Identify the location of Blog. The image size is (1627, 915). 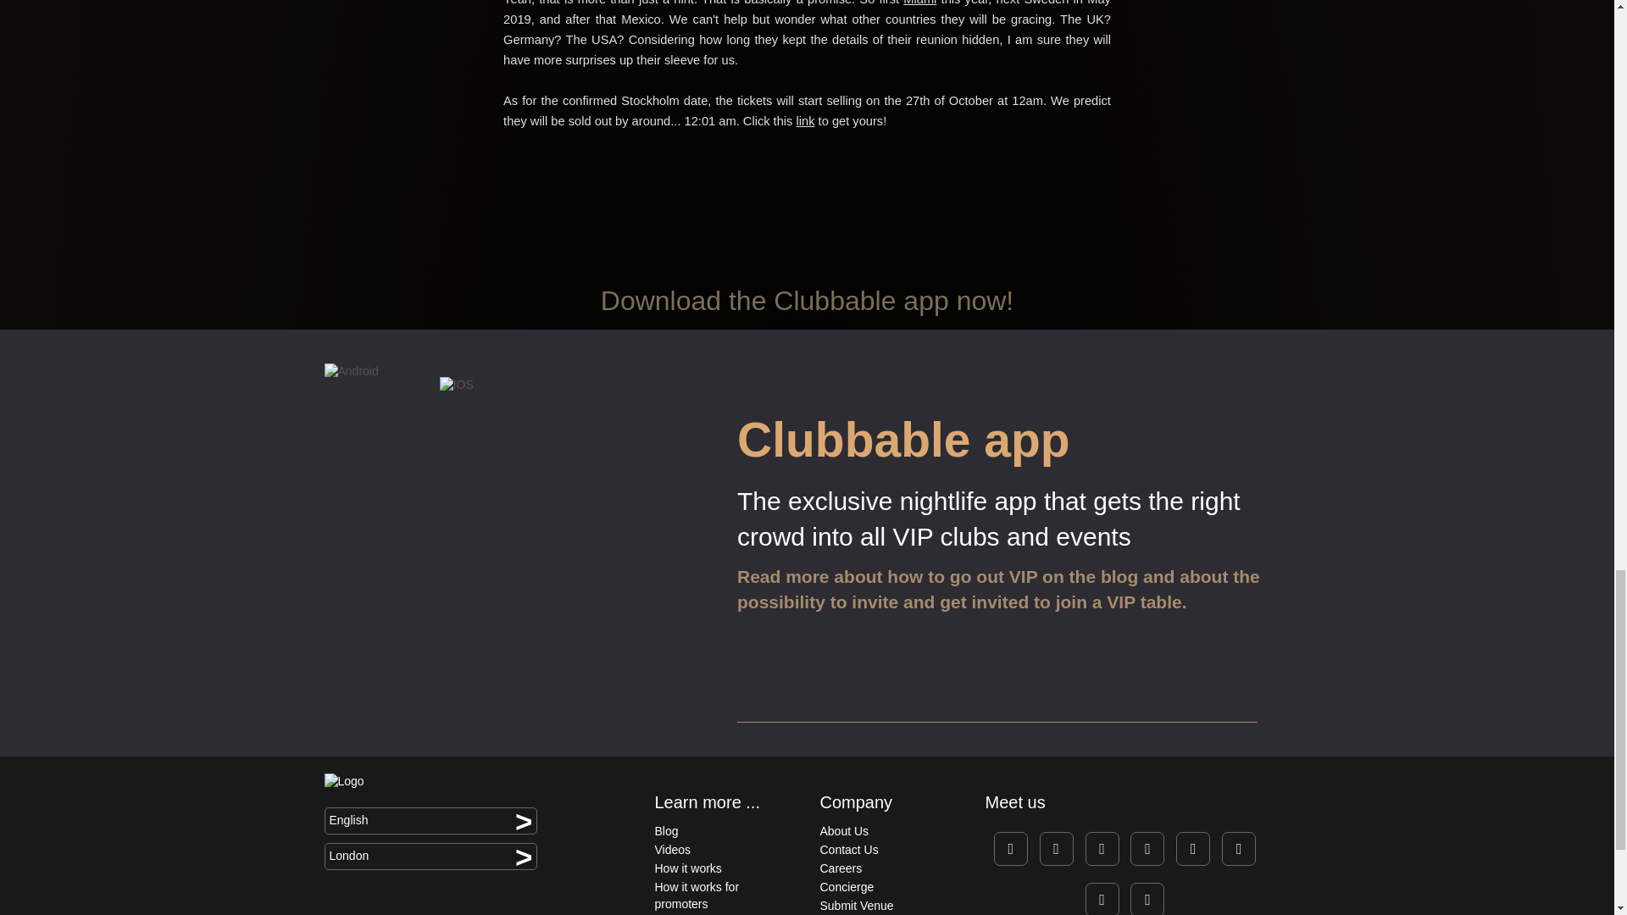
(666, 831).